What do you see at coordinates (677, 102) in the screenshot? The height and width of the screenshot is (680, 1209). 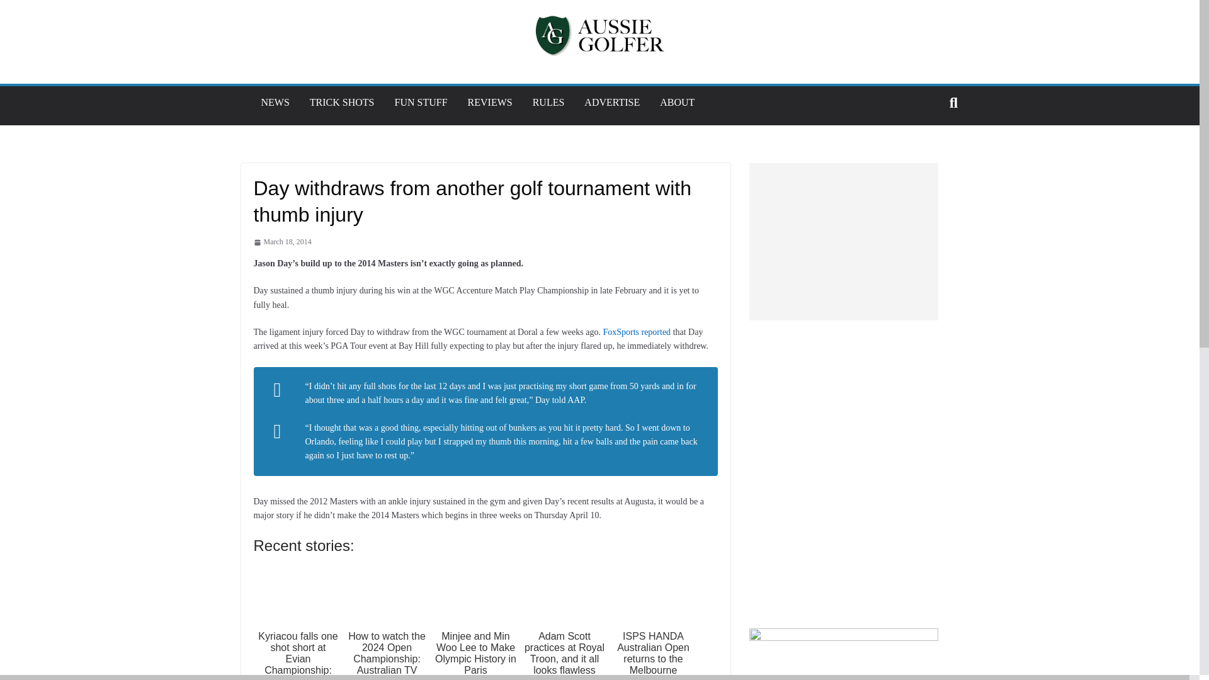 I see `ABOUT` at bounding box center [677, 102].